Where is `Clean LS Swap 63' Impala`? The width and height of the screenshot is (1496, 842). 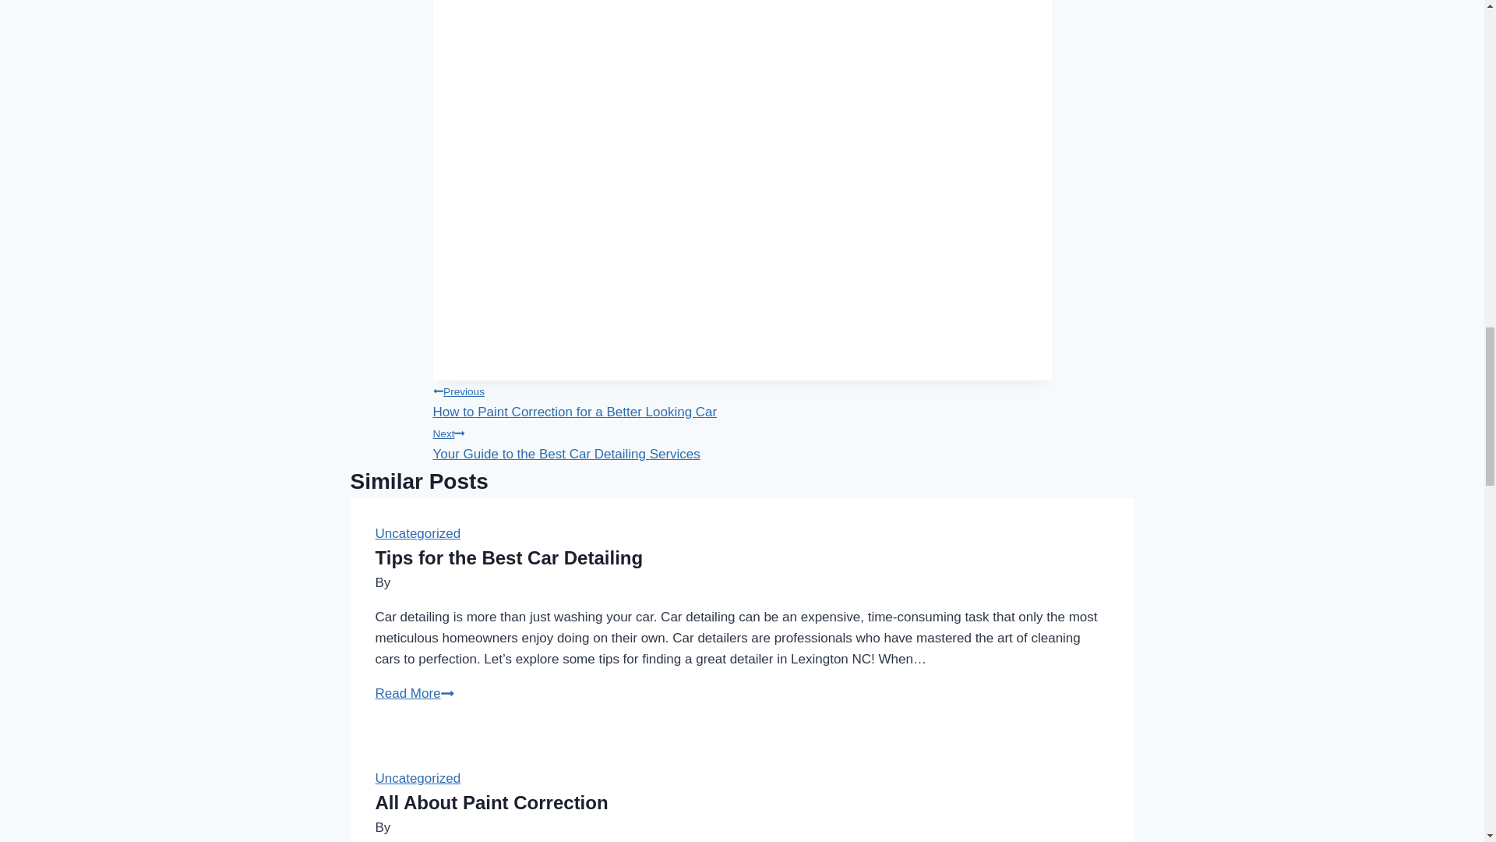 Clean LS Swap 63' Impala is located at coordinates (742, 399).